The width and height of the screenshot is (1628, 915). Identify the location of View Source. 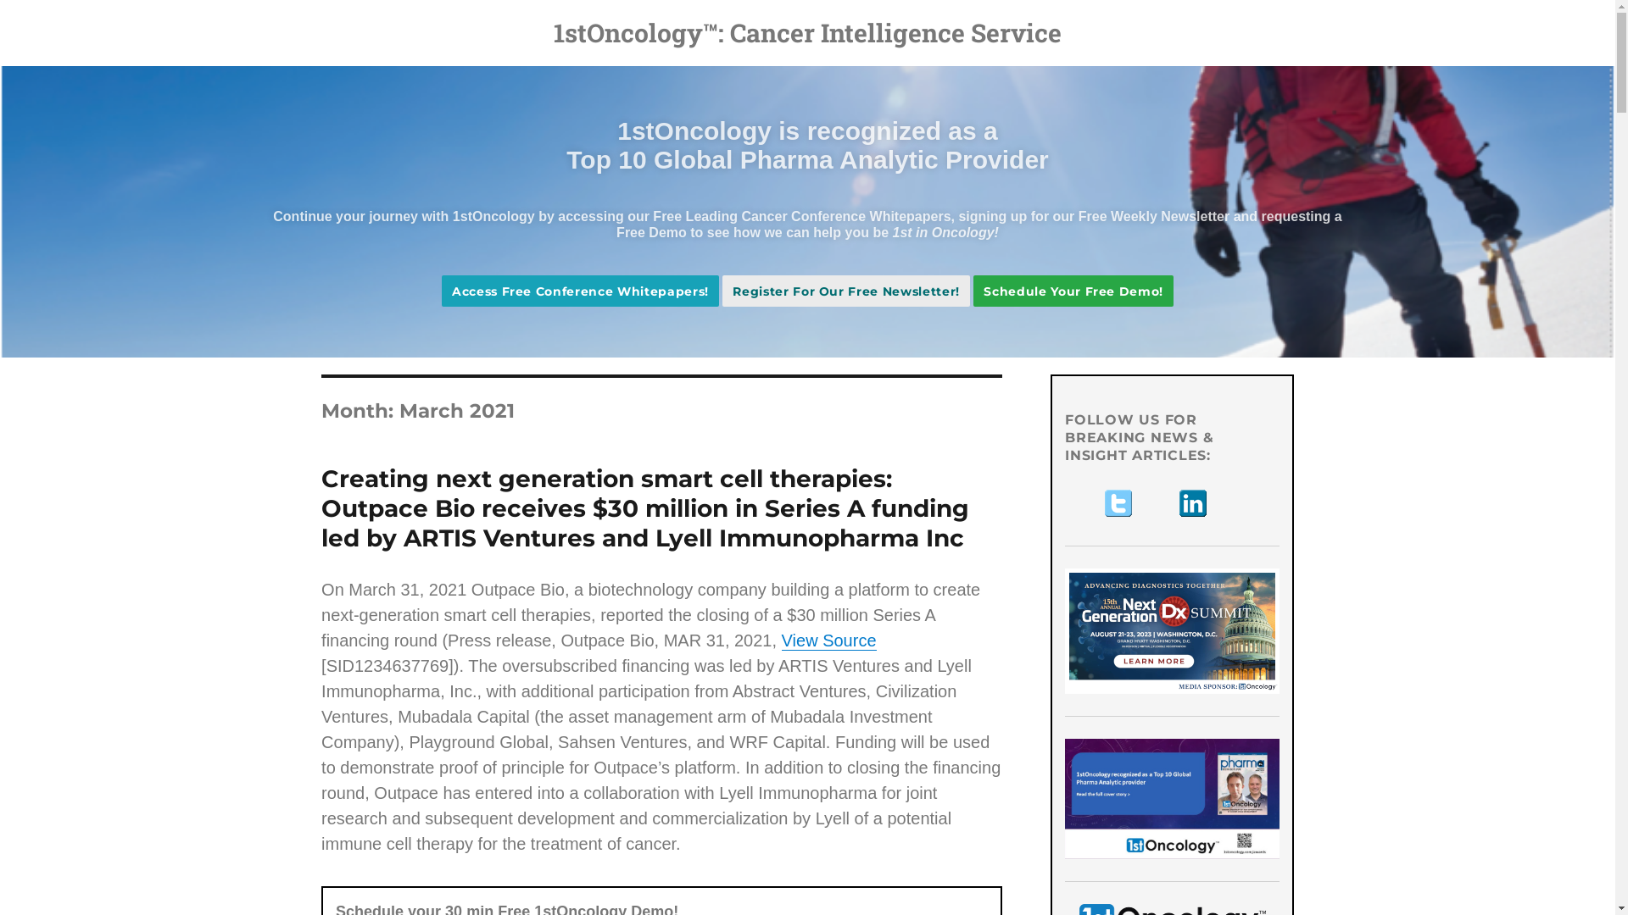
(829, 640).